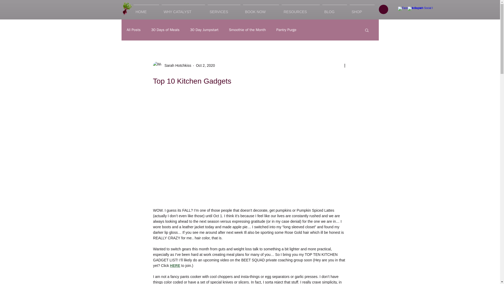  I want to click on HERE, so click(175, 266).